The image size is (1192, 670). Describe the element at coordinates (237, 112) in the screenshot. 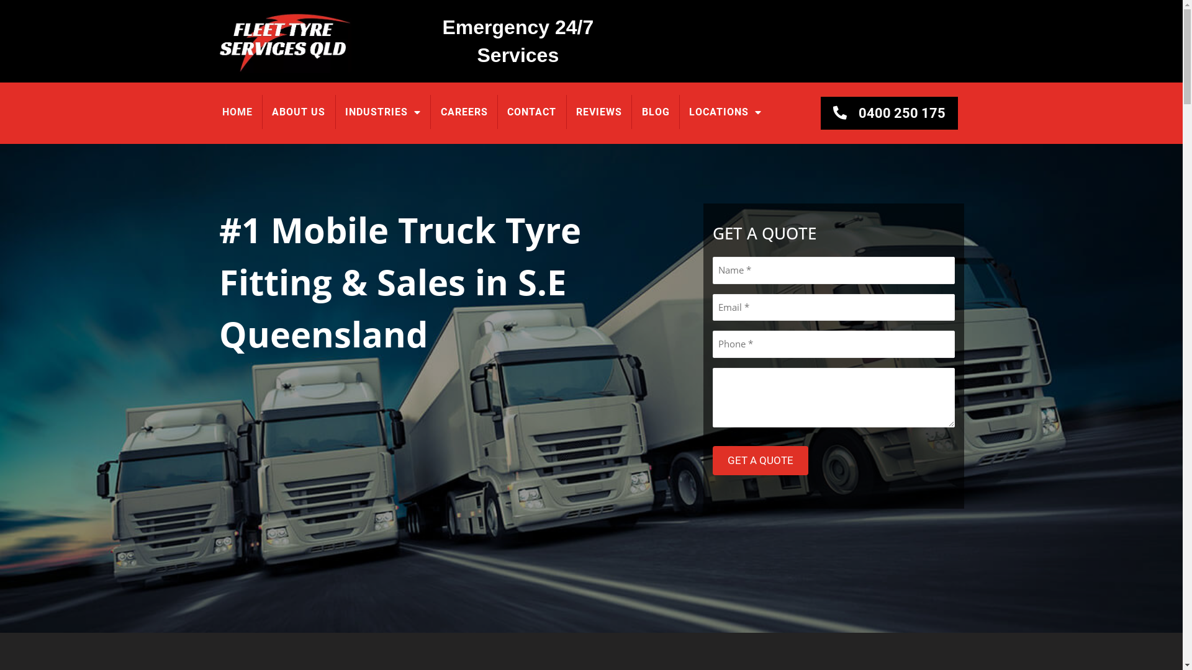

I see `HOME` at that location.